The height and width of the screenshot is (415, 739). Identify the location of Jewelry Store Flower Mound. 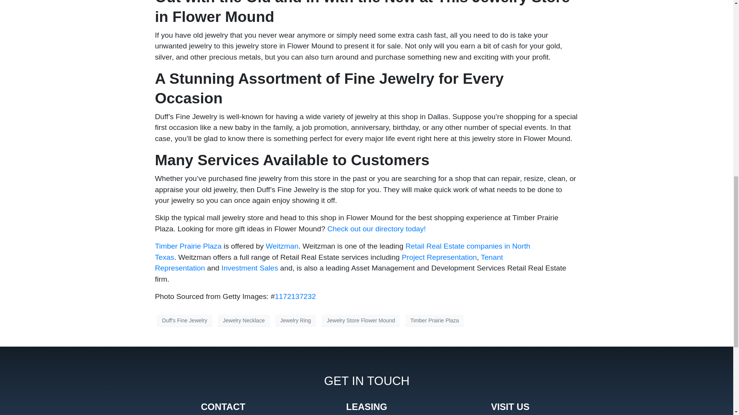
(360, 320).